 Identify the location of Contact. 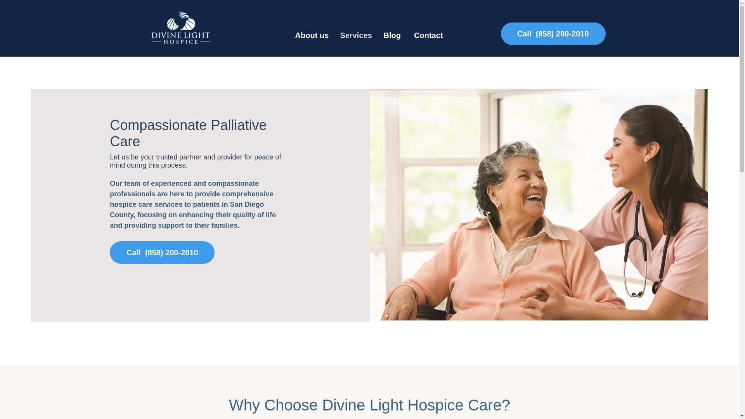
(428, 35).